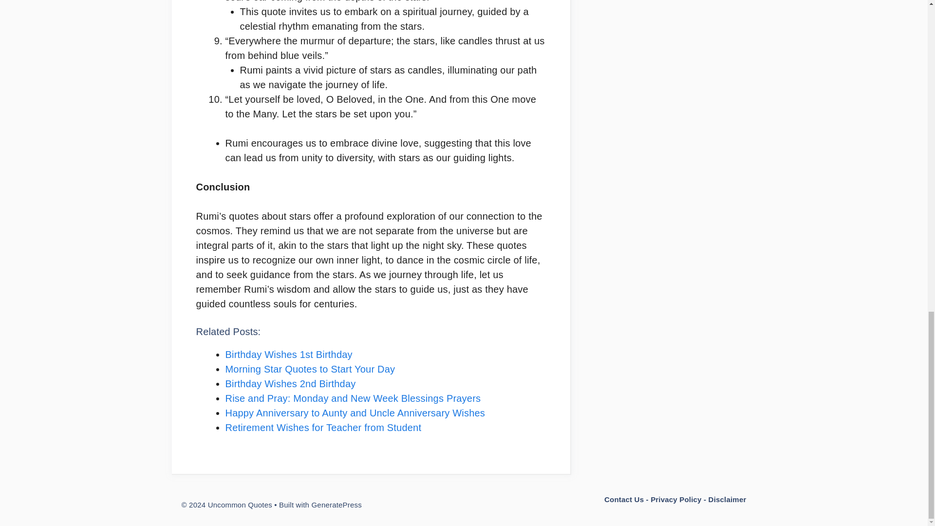 This screenshot has height=526, width=935. I want to click on Birthday Wishes 2nd Birthday, so click(290, 384).